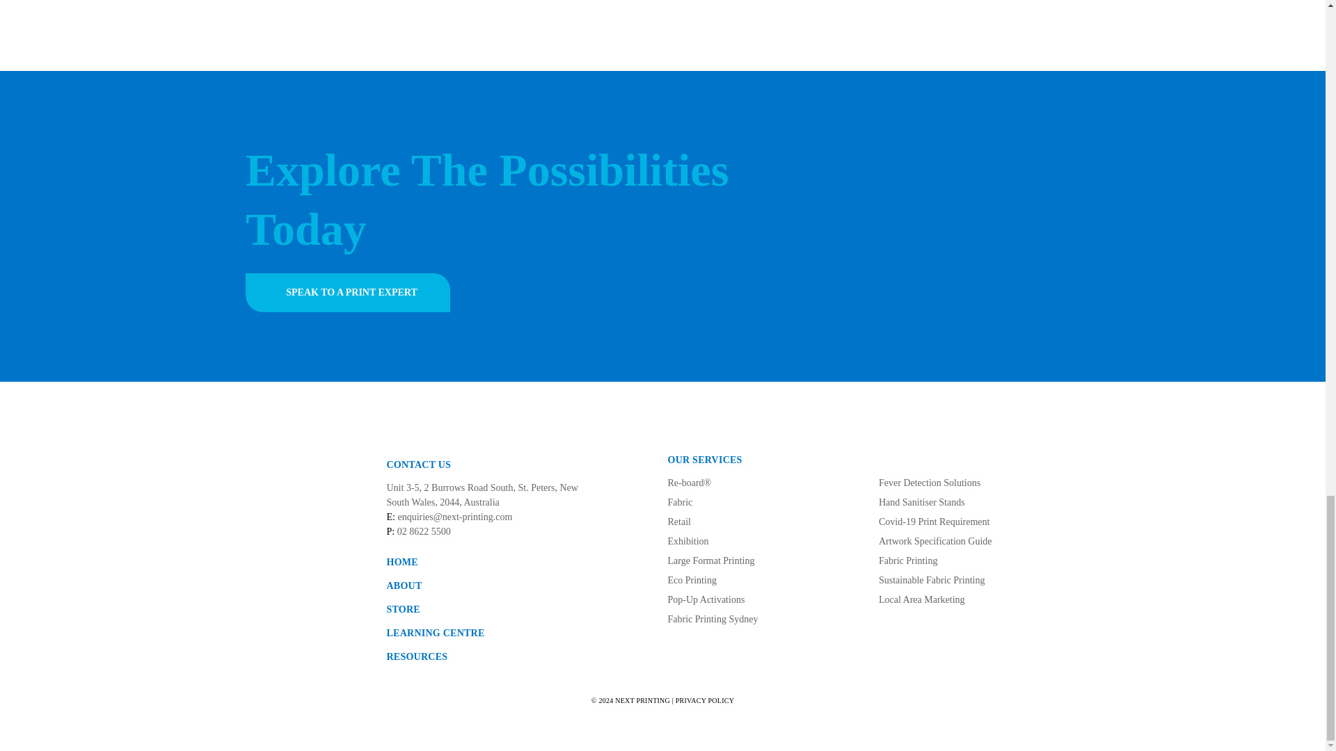 Image resolution: width=1336 pixels, height=751 pixels. What do you see at coordinates (679, 522) in the screenshot?
I see `Retail` at bounding box center [679, 522].